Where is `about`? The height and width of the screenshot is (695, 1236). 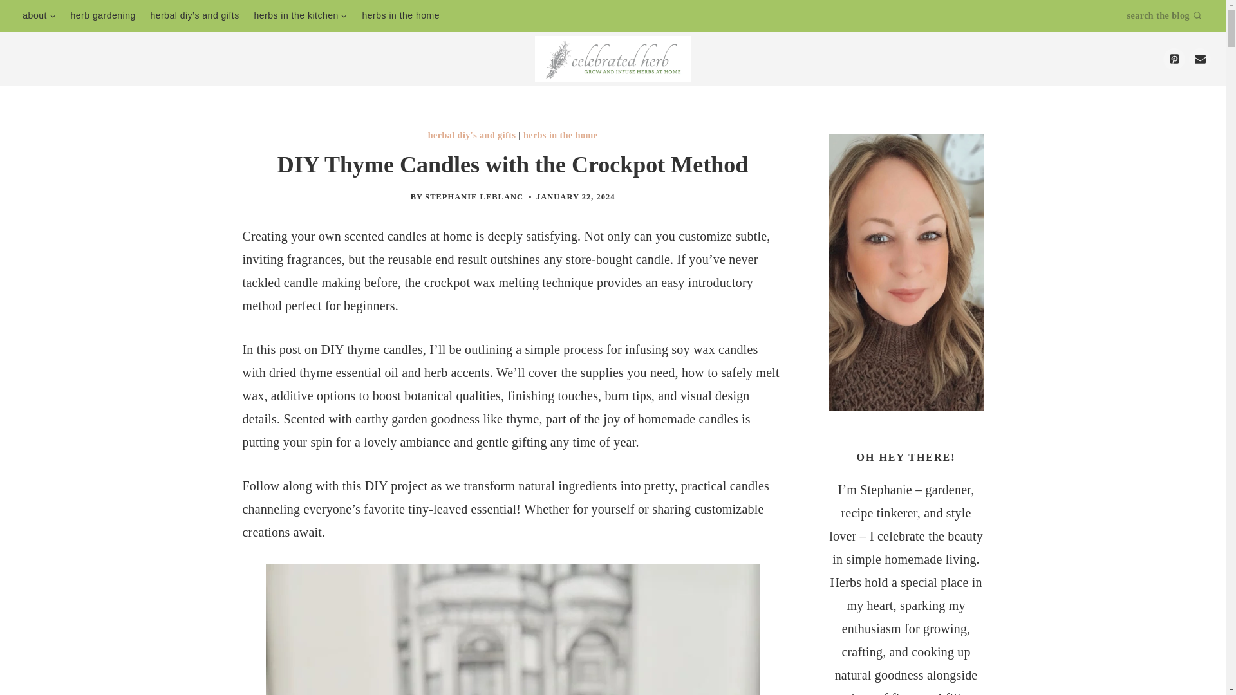
about is located at coordinates (39, 15).